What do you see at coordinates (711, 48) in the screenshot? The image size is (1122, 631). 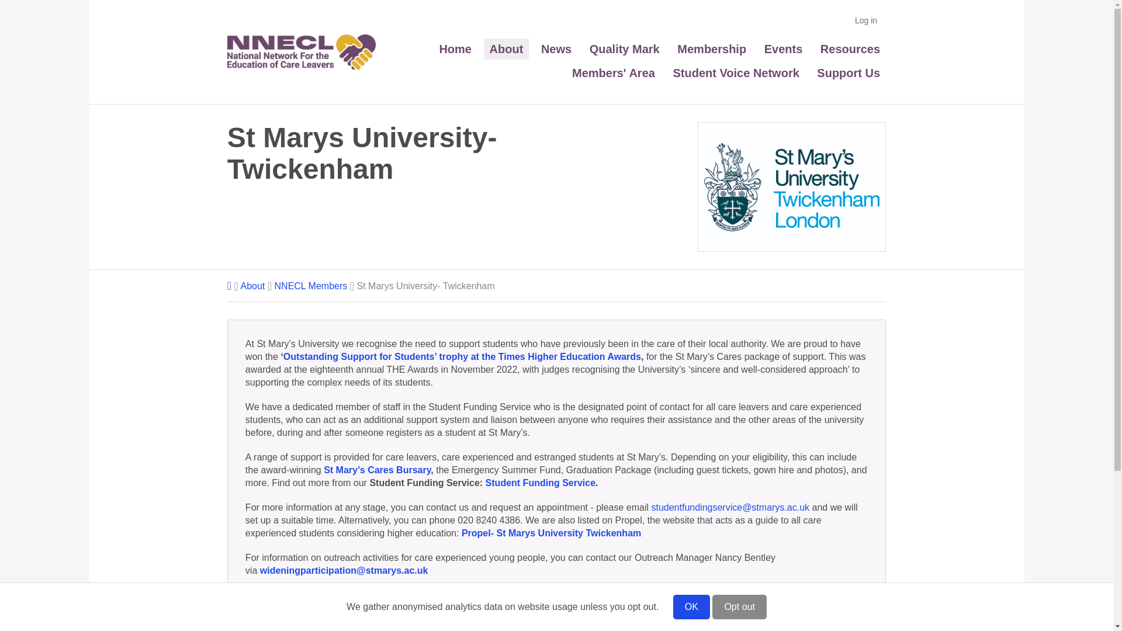 I see `Membership` at bounding box center [711, 48].